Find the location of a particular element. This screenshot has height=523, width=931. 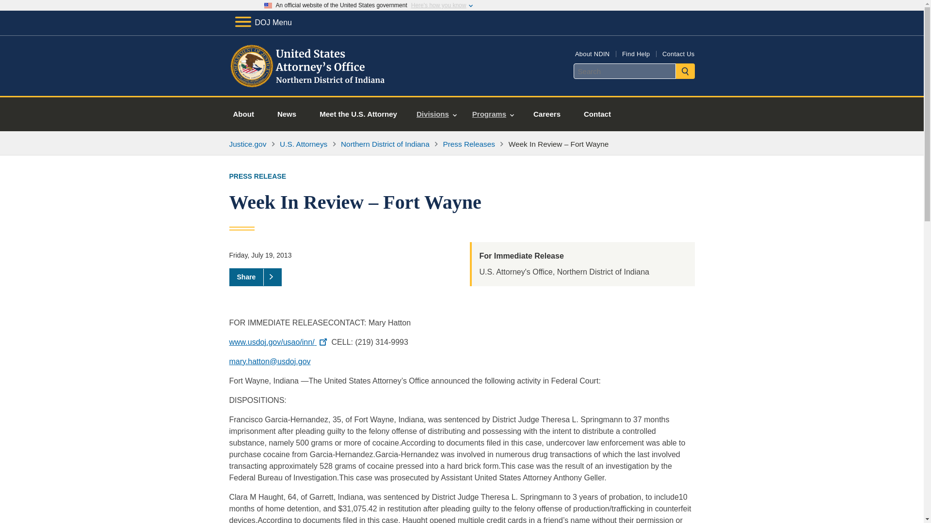

DOJ Menu is located at coordinates (263, 22).